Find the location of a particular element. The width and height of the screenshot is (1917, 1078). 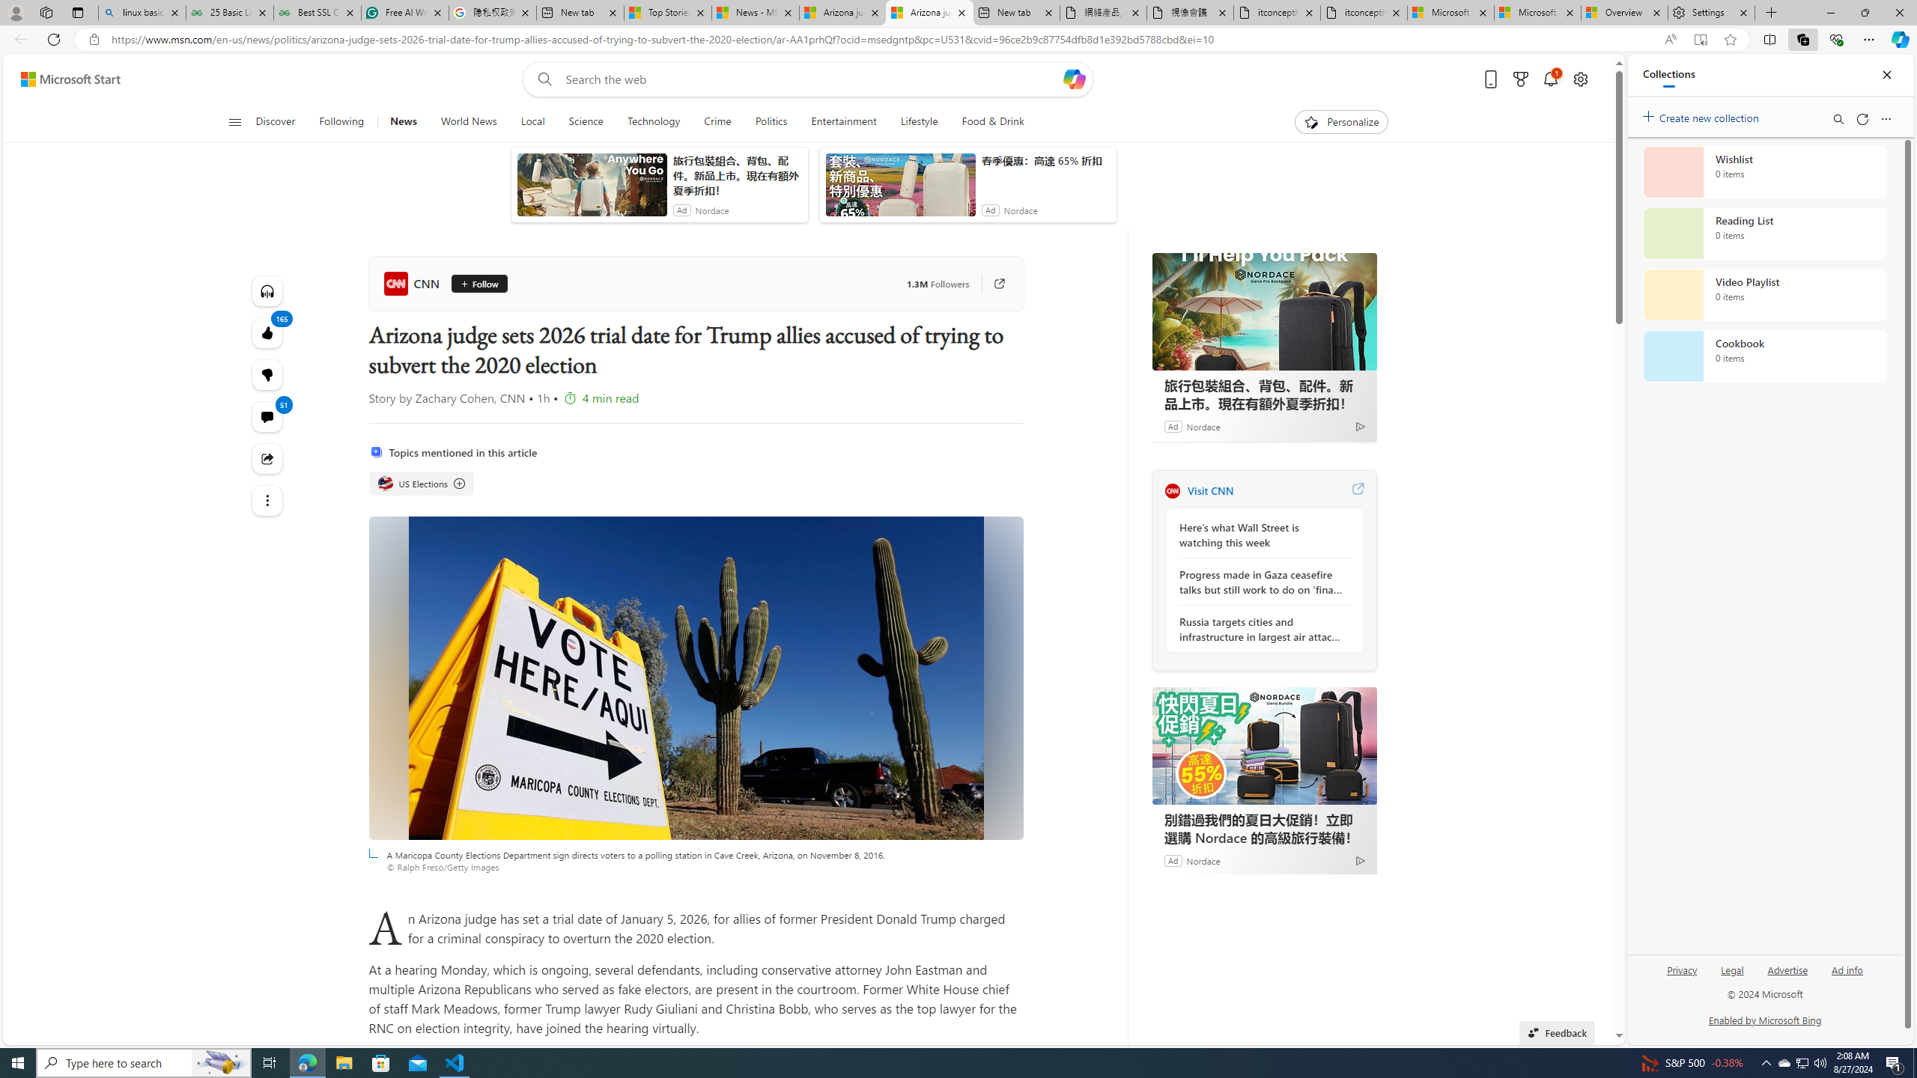

Nordace is located at coordinates (1203, 859).